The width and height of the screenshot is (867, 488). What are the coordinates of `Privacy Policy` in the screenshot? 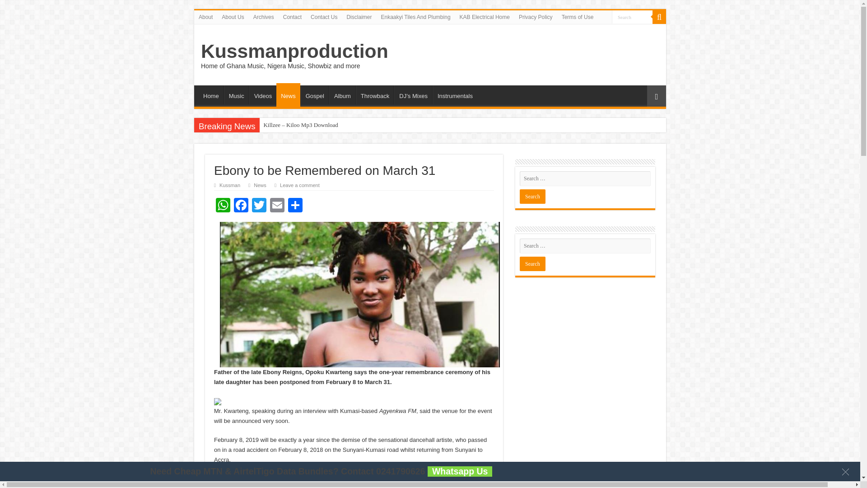 It's located at (536, 17).